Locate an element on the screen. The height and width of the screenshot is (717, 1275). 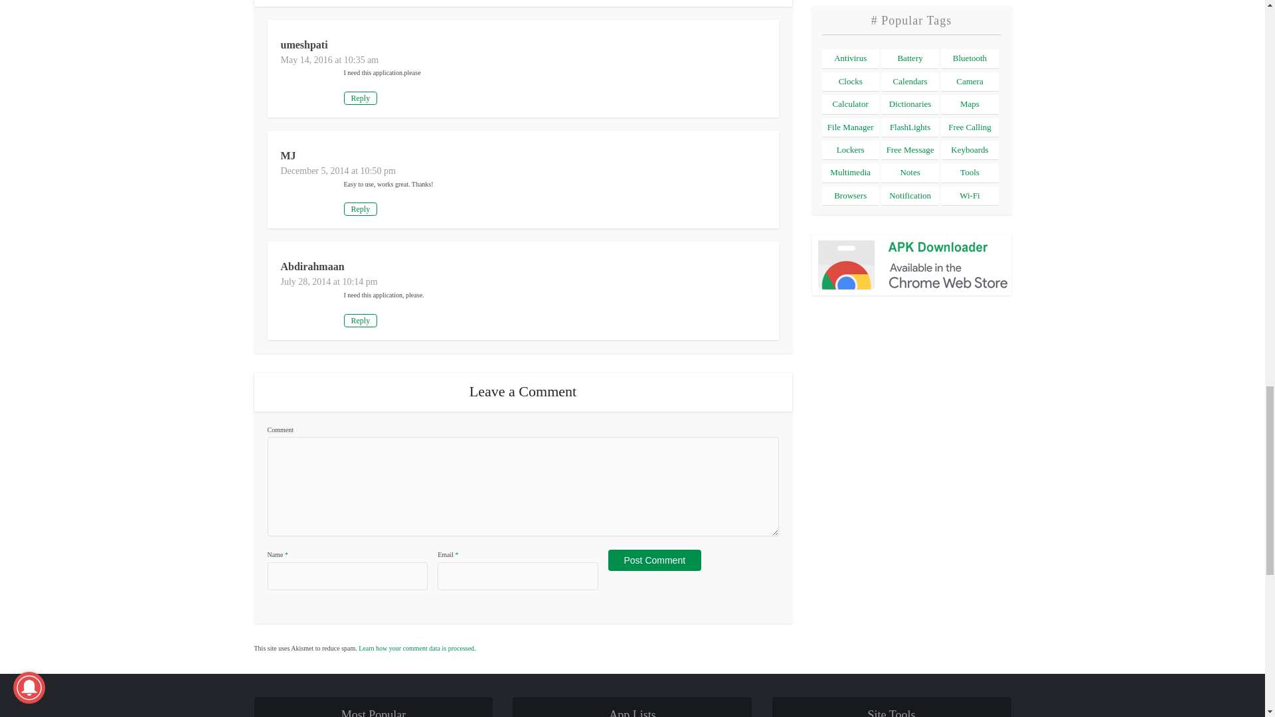
December 5, 2014 at 10:50 pm is located at coordinates (337, 170).